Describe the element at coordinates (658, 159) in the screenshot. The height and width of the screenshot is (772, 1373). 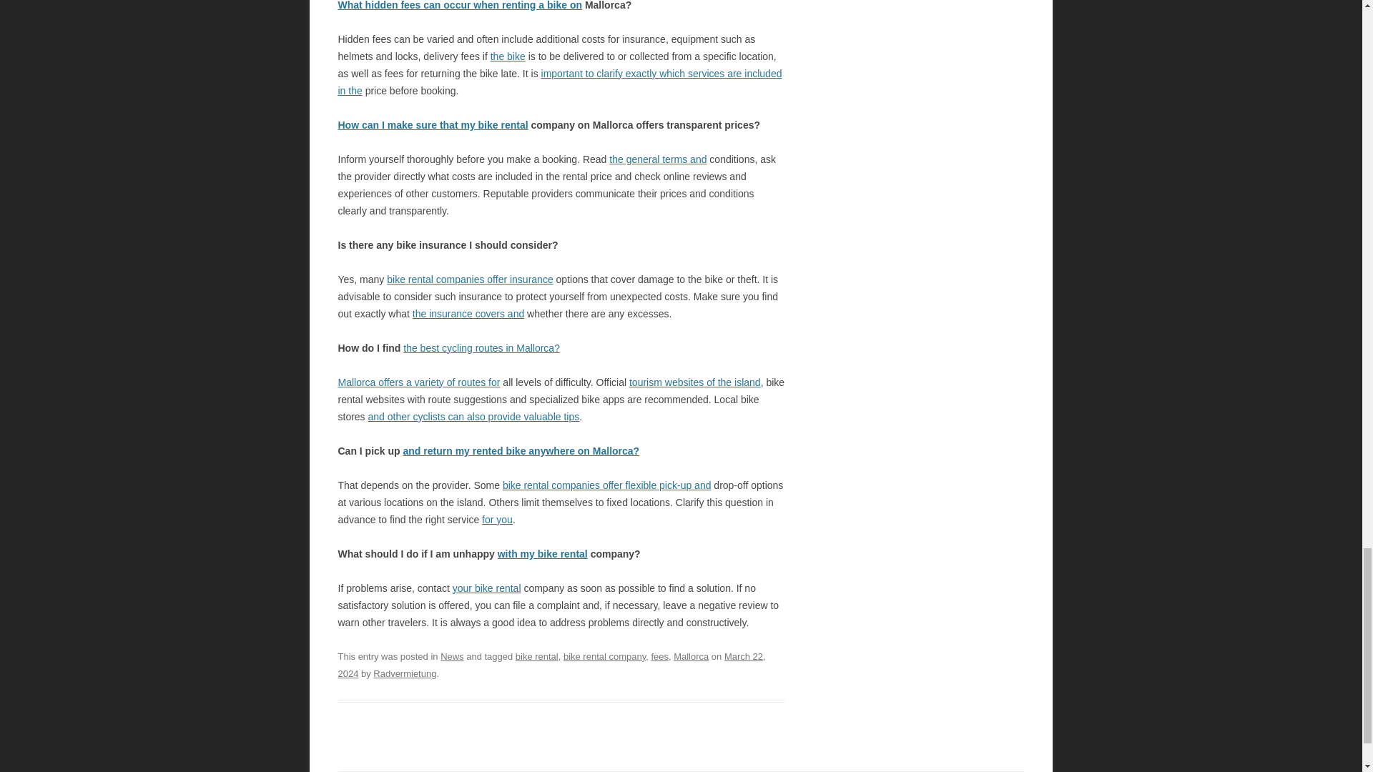
I see `the general terms and` at that location.